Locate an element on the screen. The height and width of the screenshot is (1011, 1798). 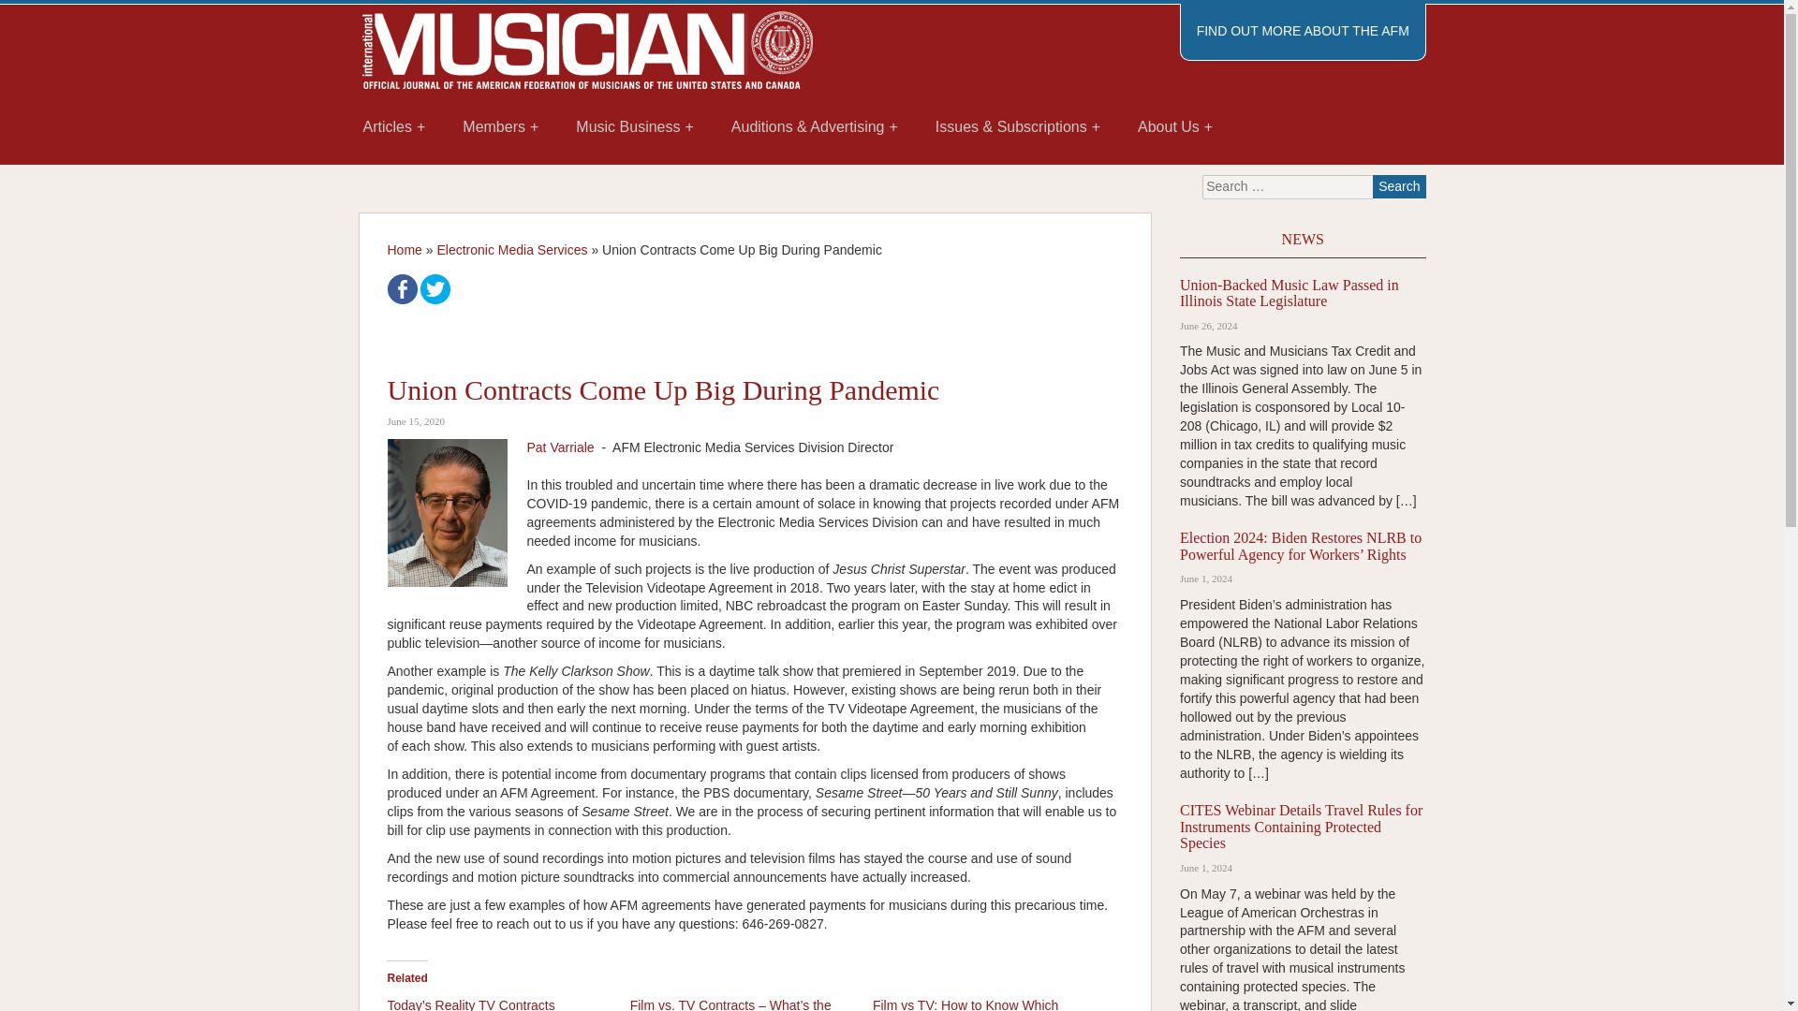
Articles is located at coordinates (394, 127).